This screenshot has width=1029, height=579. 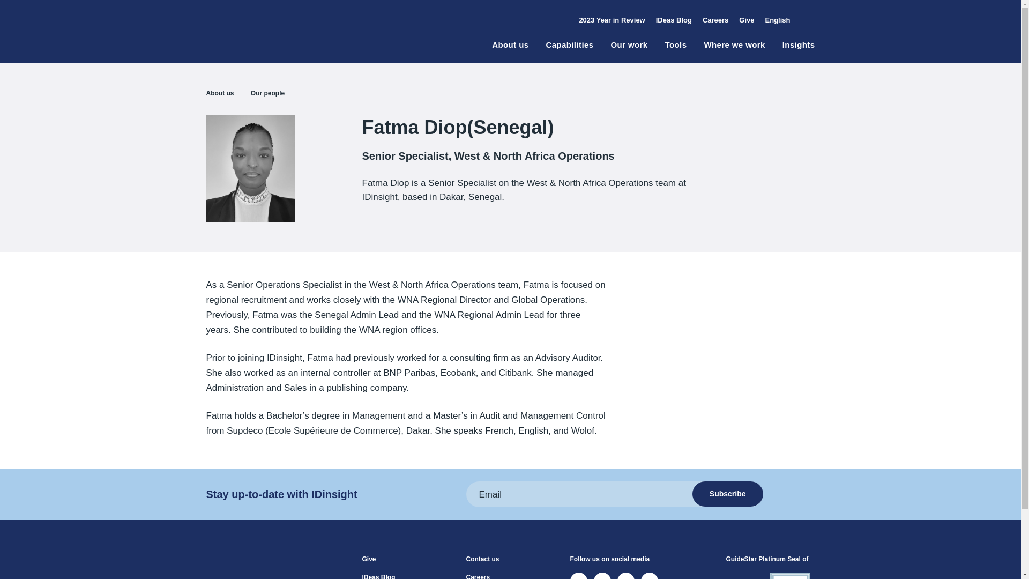 I want to click on About us, so click(x=510, y=51).